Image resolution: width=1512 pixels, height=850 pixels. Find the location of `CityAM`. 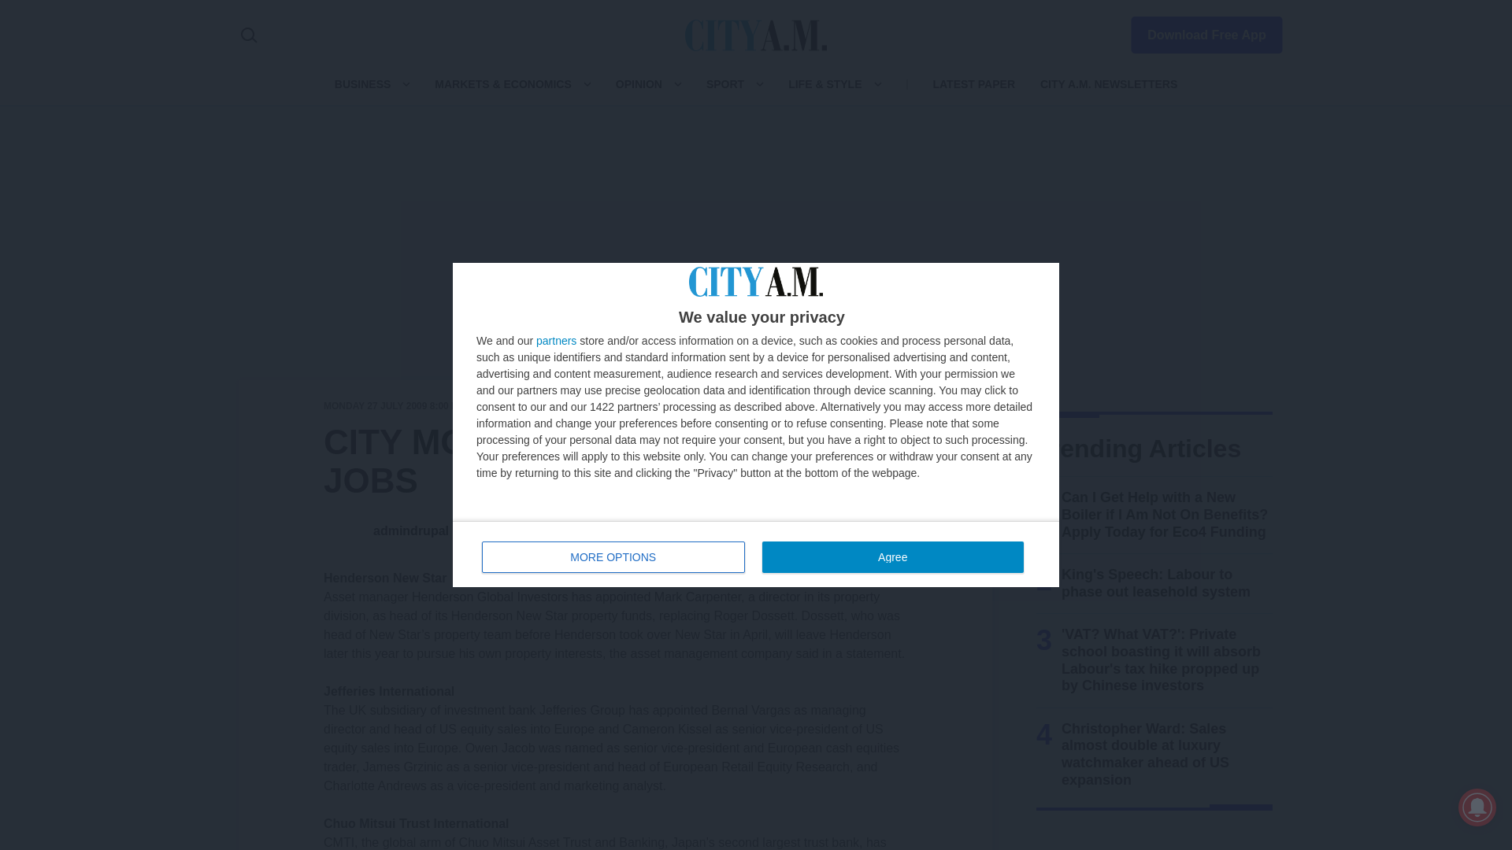

CityAM is located at coordinates (756, 34).